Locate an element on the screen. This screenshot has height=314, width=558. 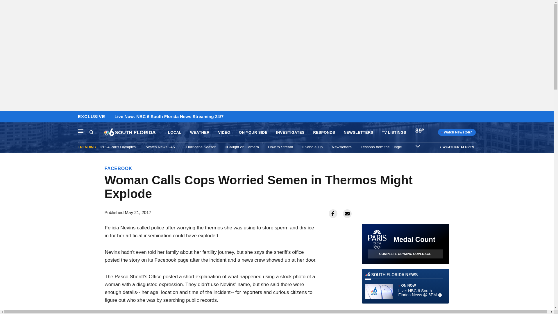
Expand is located at coordinates (418, 146).